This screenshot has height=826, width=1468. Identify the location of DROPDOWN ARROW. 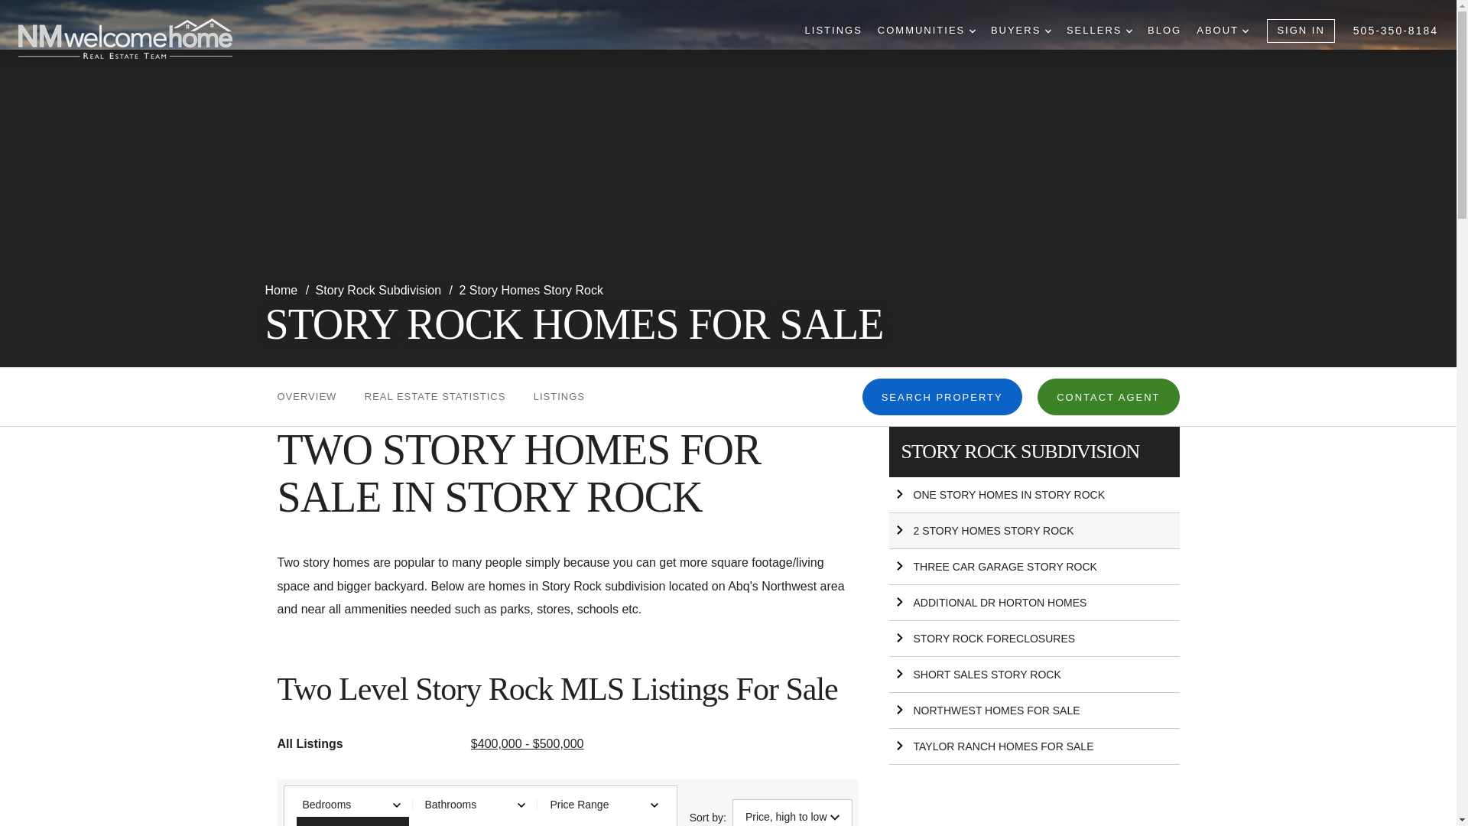
(1047, 31).